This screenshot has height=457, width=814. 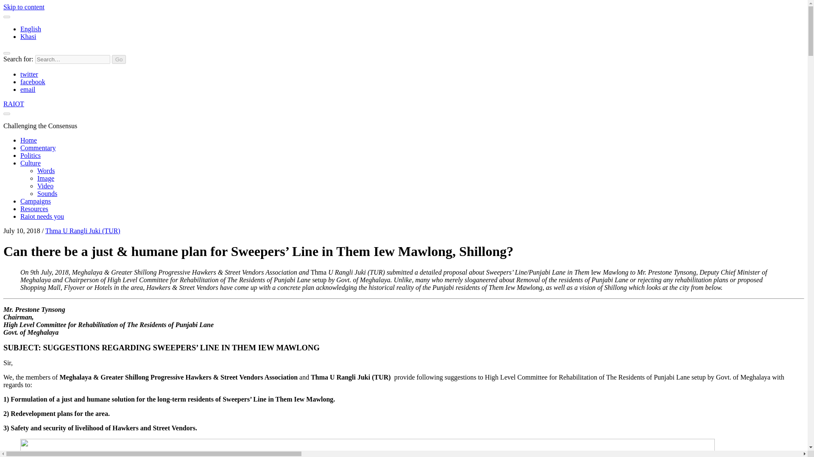 I want to click on Go, so click(x=119, y=59).